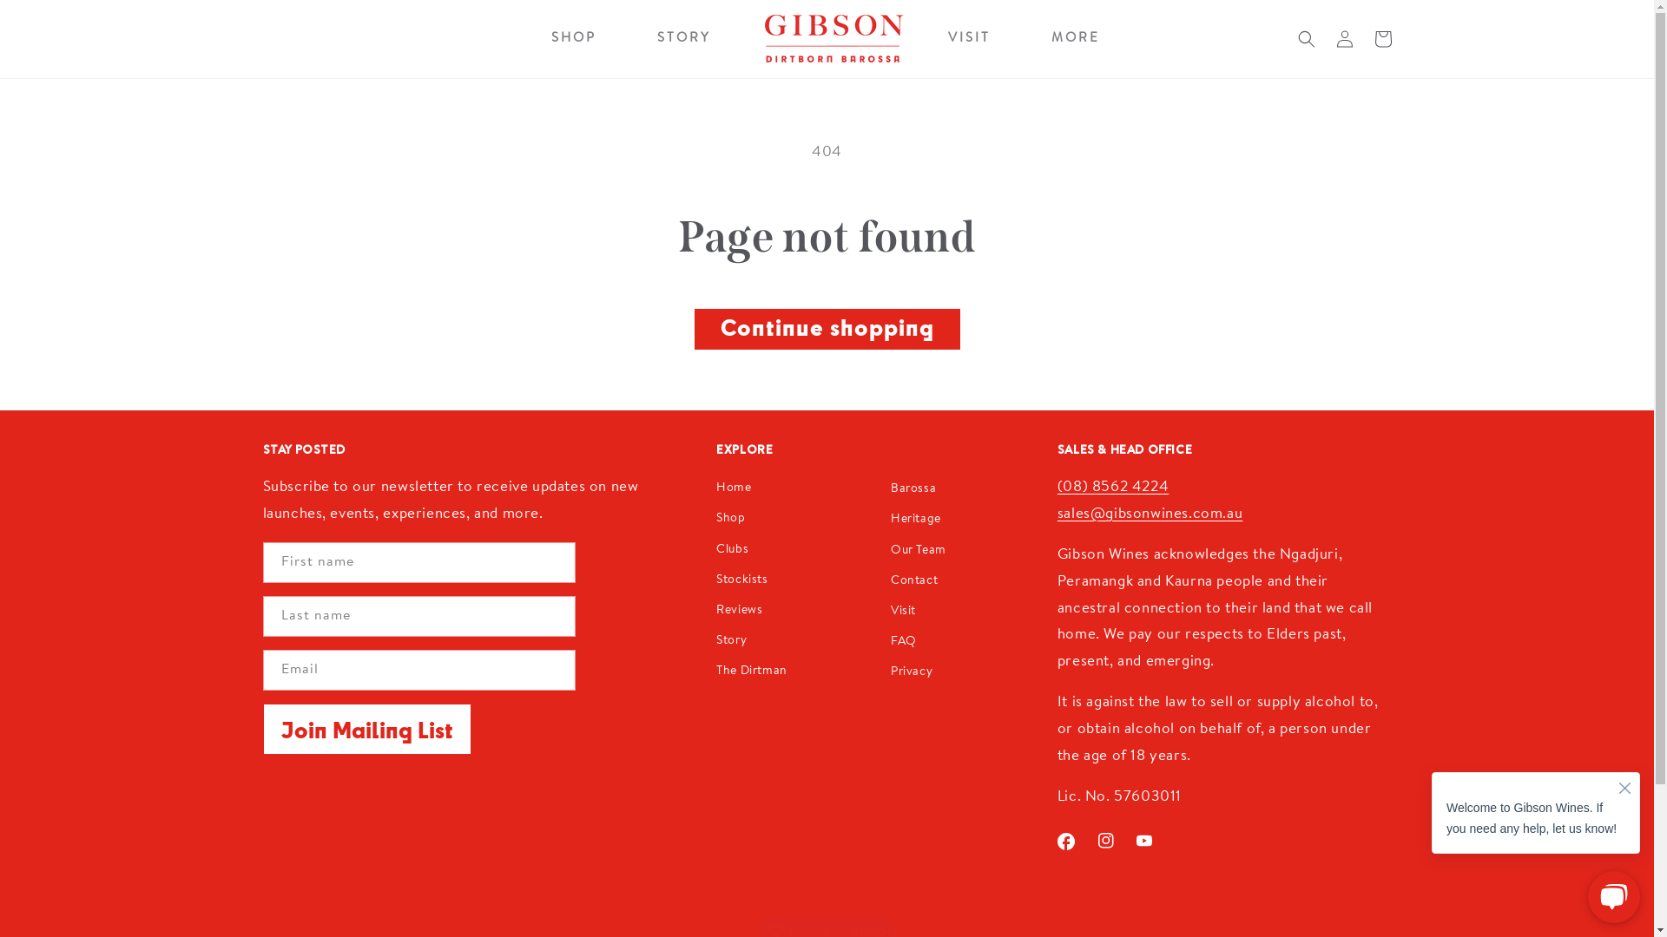  Describe the element at coordinates (574, 39) in the screenshot. I see `SHOP` at that location.